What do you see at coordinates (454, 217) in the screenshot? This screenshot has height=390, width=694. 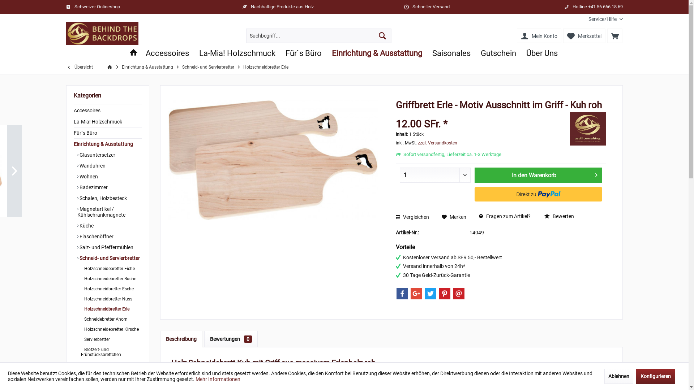 I see `Merken` at bounding box center [454, 217].